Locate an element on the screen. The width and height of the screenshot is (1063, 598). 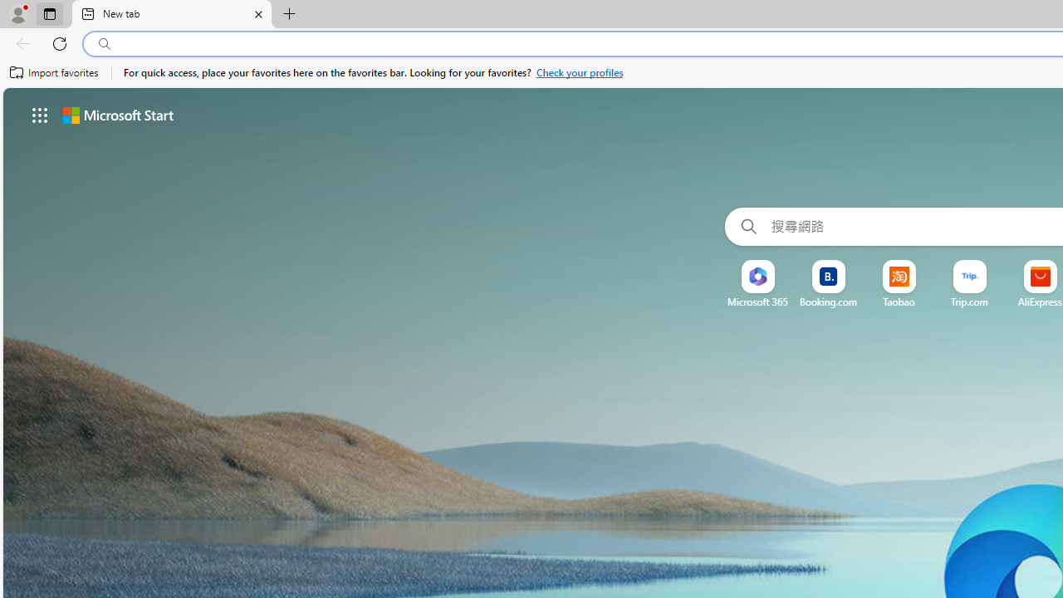
Microsoft start is located at coordinates (118, 115).